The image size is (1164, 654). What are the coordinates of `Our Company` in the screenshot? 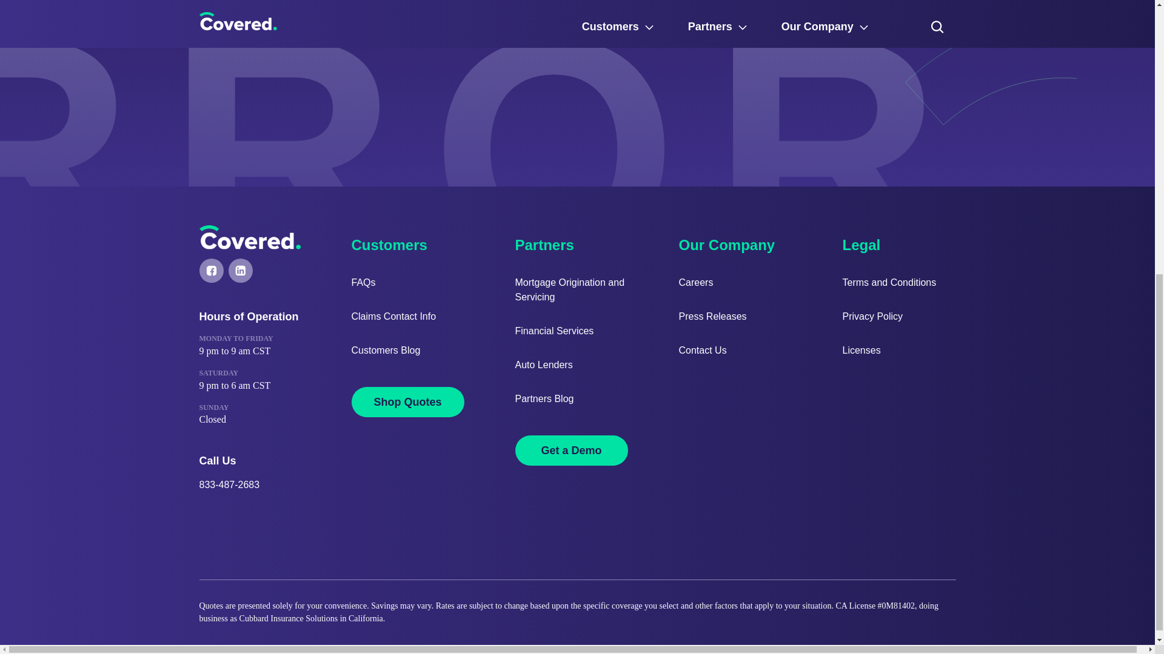 It's located at (735, 240).